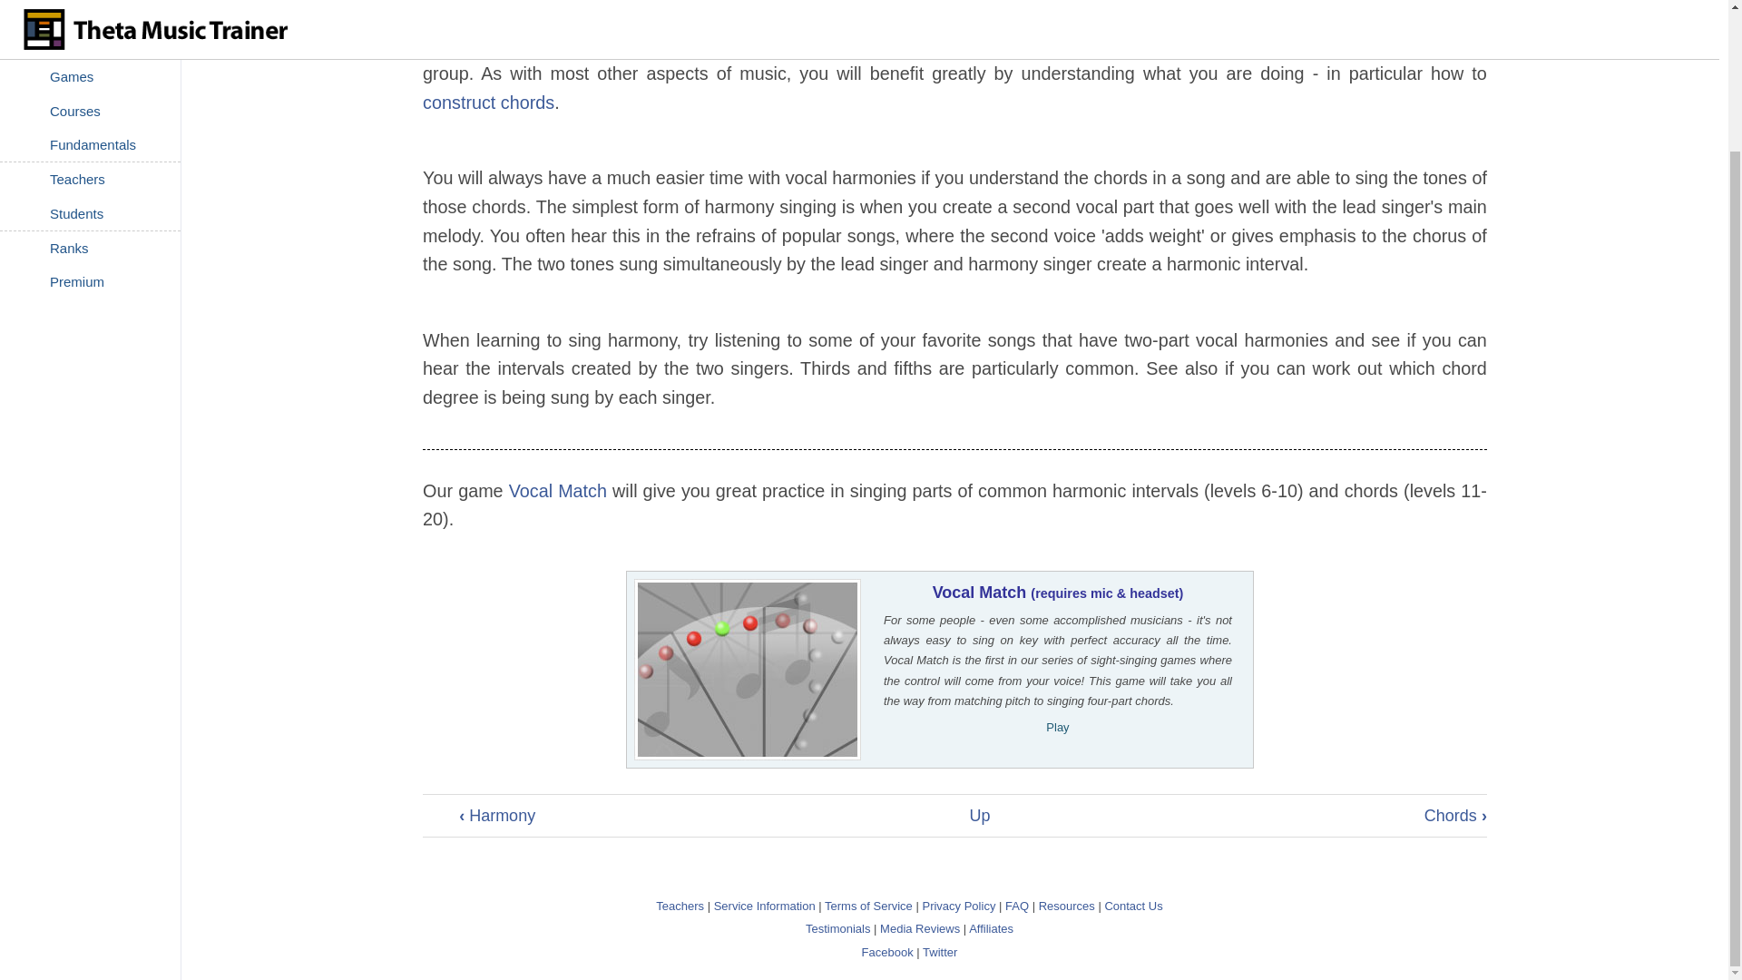 The width and height of the screenshot is (1742, 980). I want to click on Go to next page, so click(1455, 815).